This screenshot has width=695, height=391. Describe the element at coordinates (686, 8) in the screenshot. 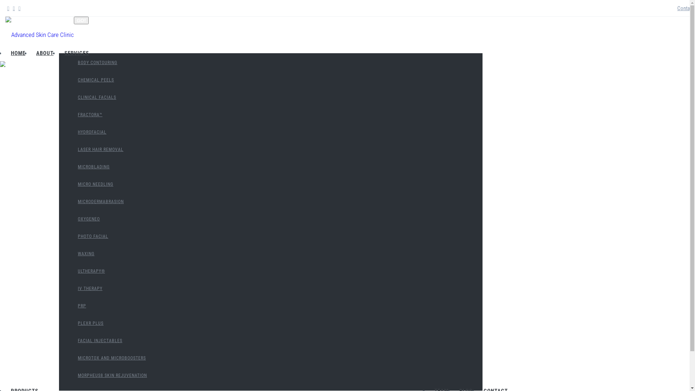

I see `Contact` at that location.